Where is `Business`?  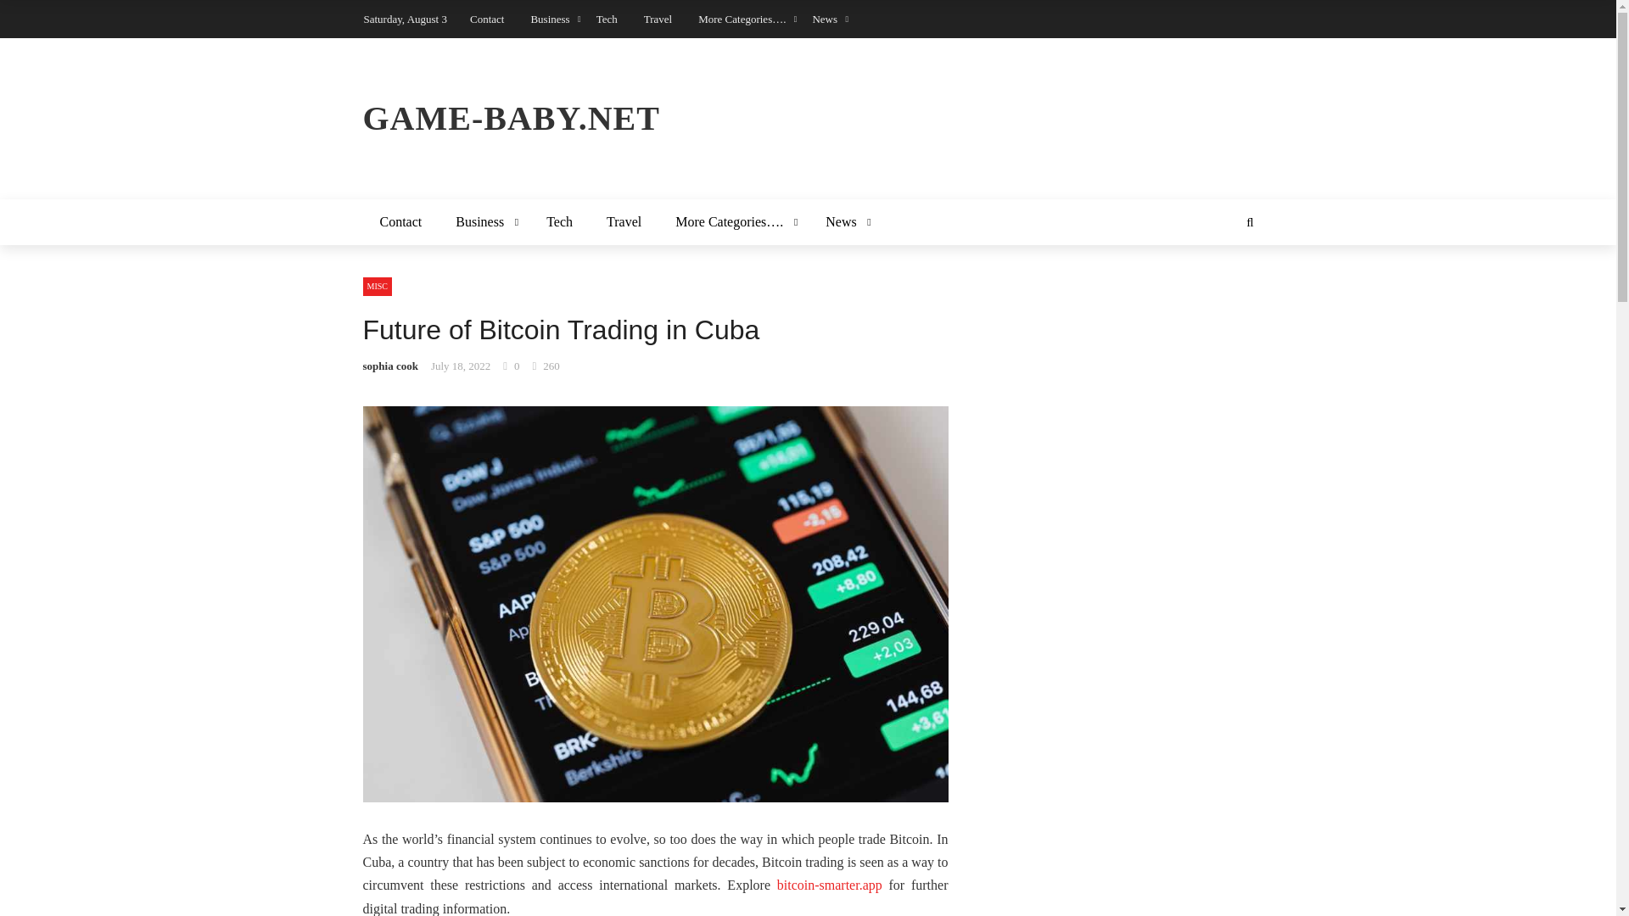
Business is located at coordinates (484, 222).